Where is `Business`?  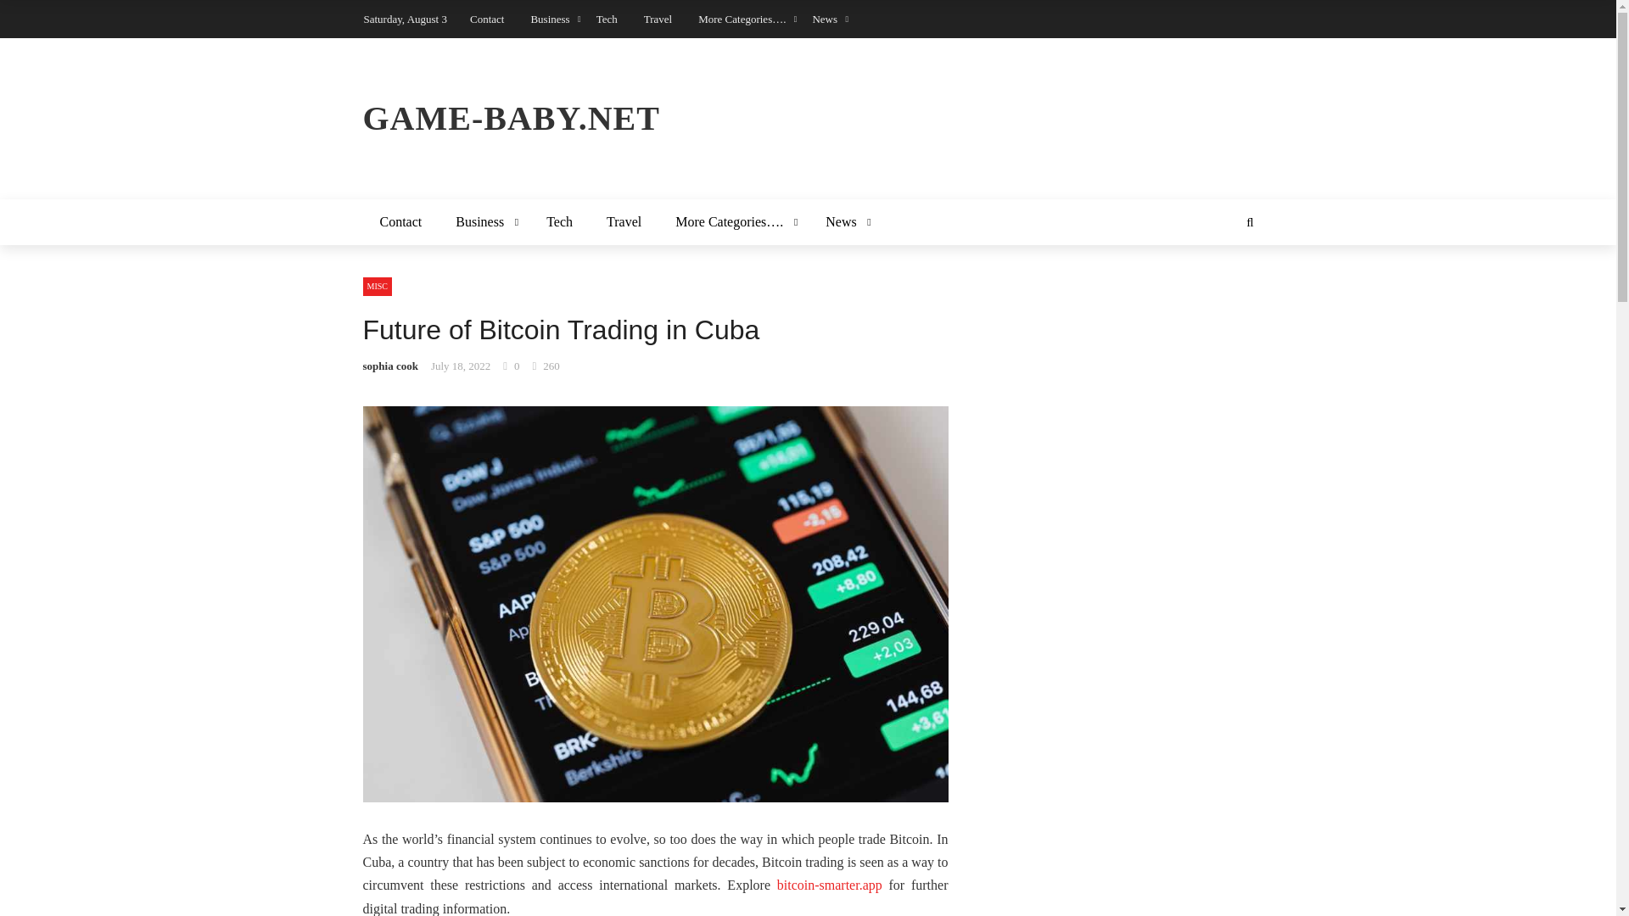
Business is located at coordinates (484, 222).